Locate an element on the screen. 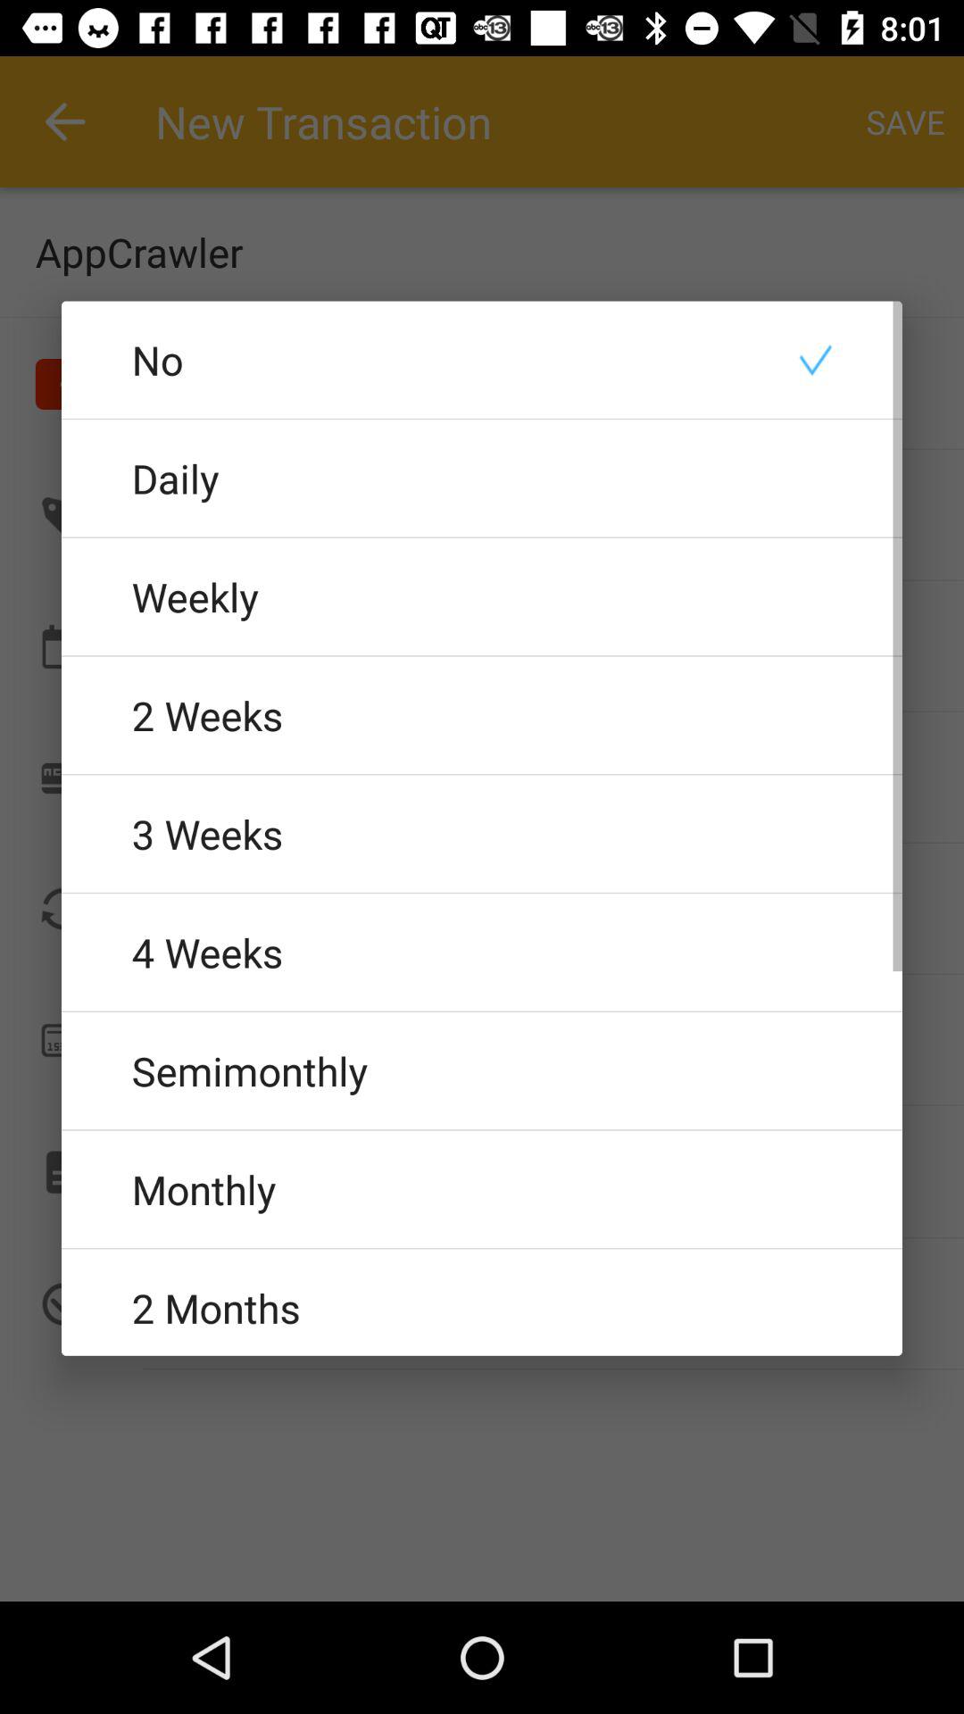 The width and height of the screenshot is (964, 1714). flip until 4 weeks is located at coordinates (482, 952).